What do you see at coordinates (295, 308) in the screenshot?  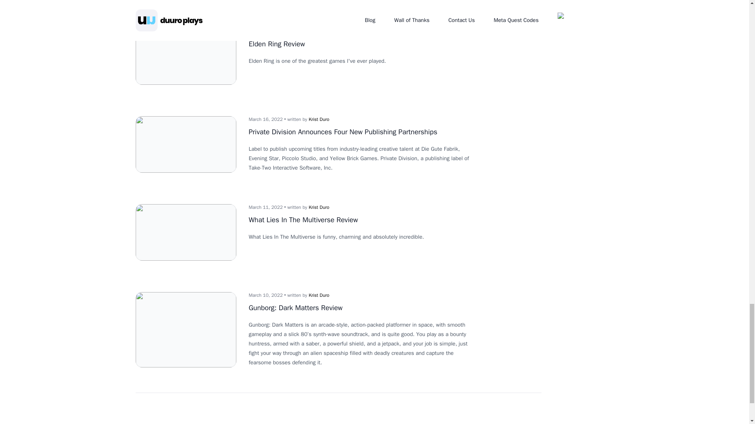 I see `Gunborg: Dark Matters Review` at bounding box center [295, 308].